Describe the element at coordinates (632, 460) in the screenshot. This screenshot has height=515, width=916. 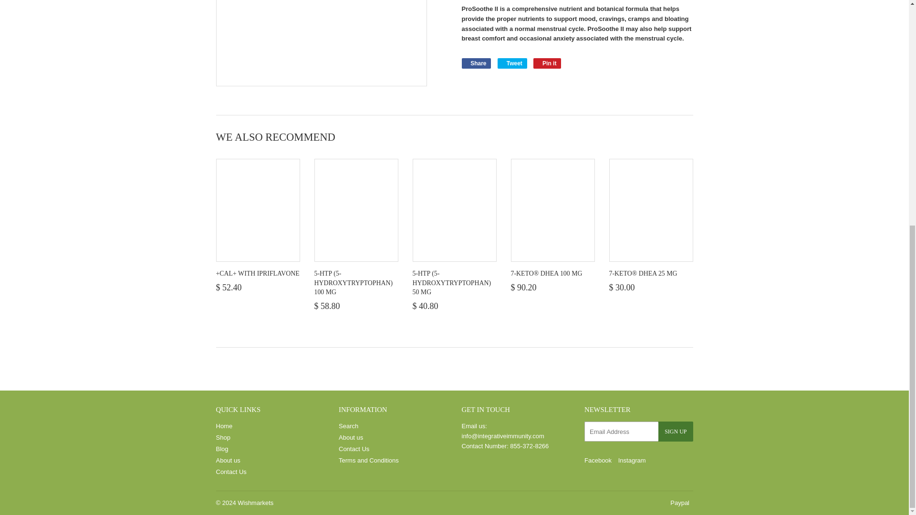
I see `Wishmarkets on Instagram` at that location.